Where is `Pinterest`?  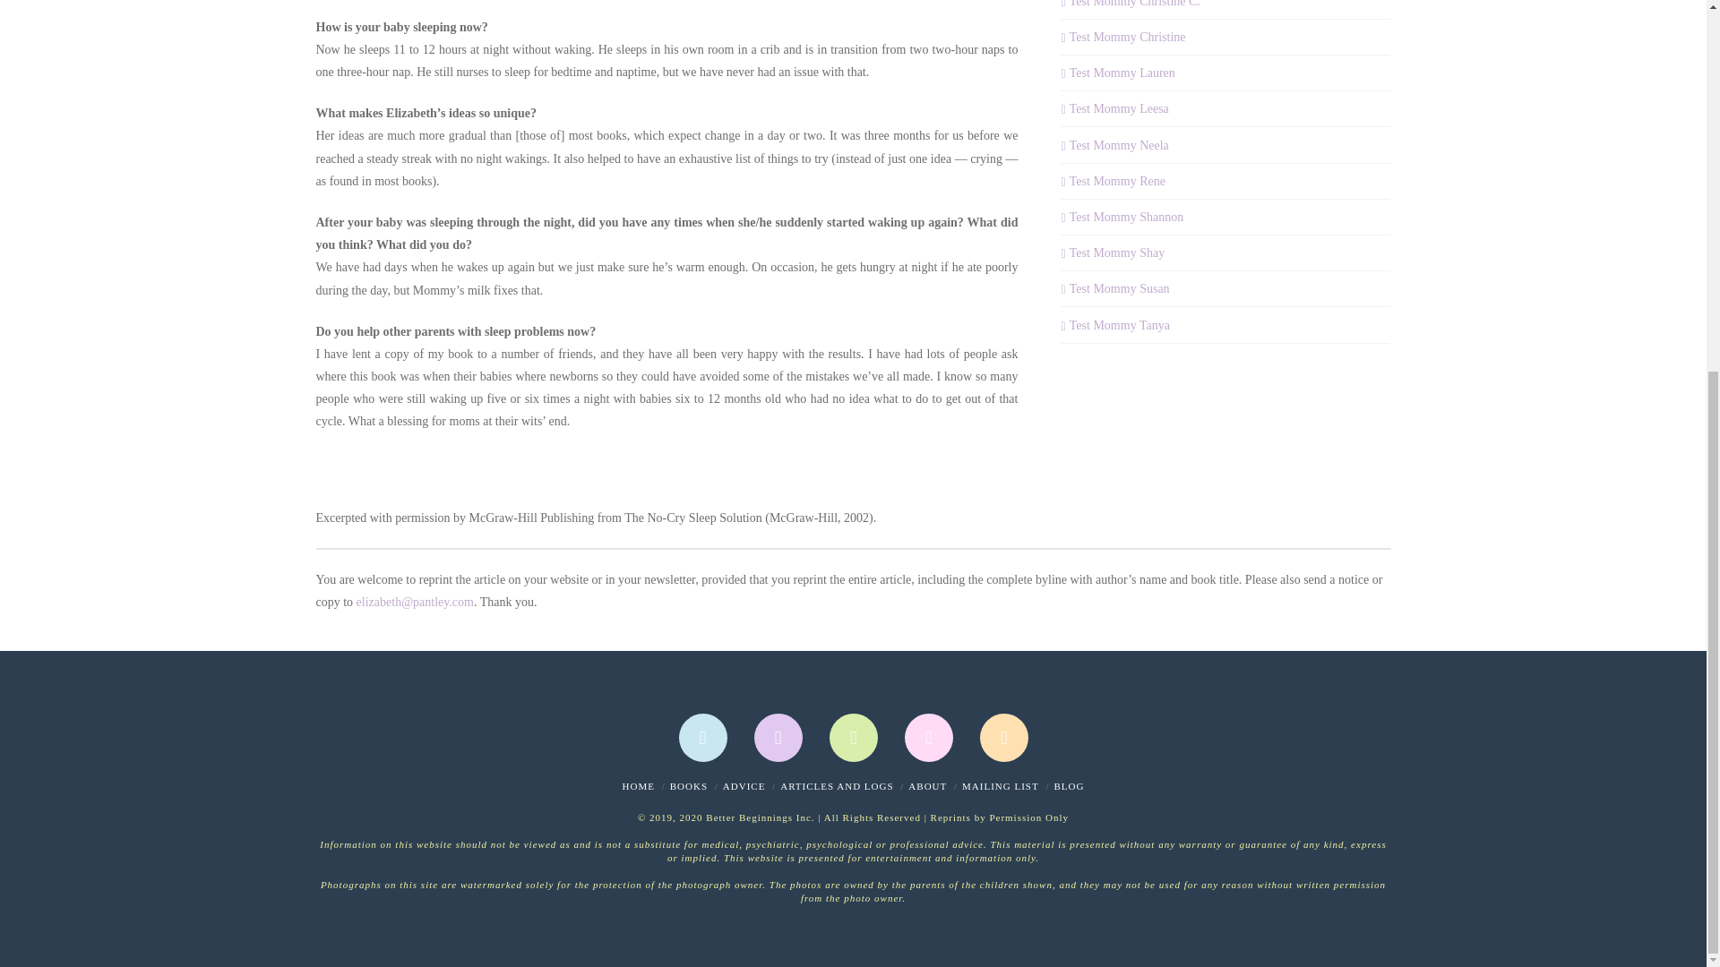 Pinterest is located at coordinates (928, 738).